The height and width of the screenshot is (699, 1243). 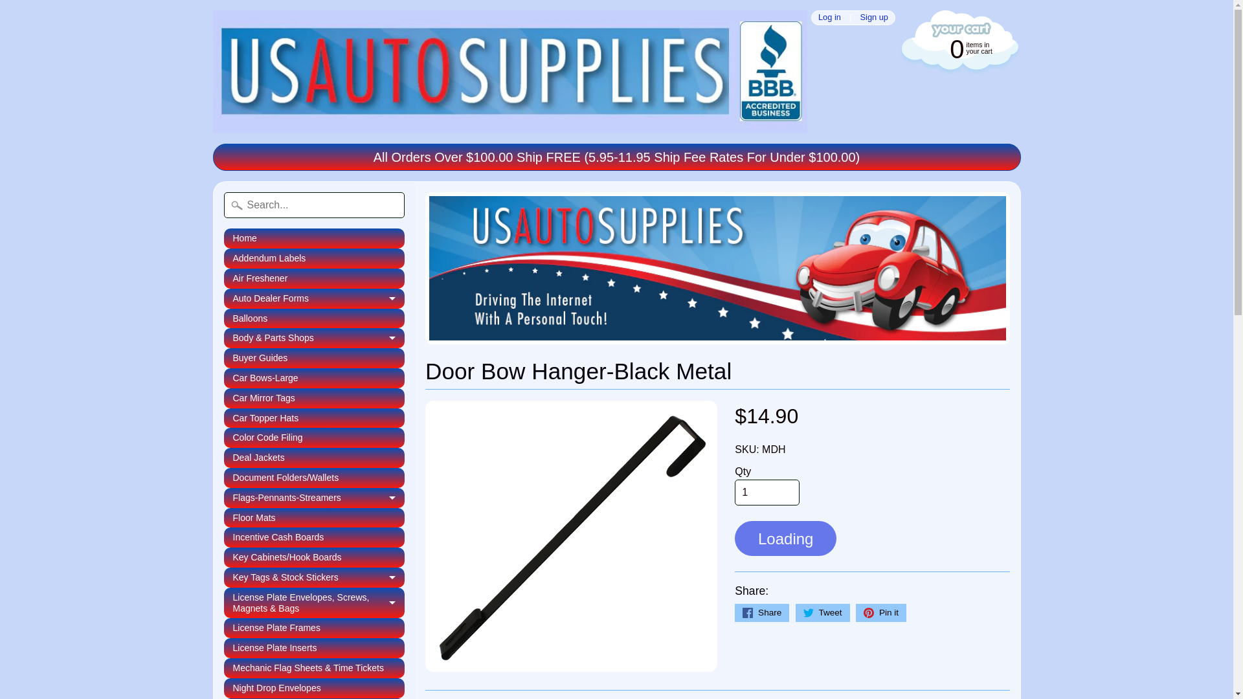 I want to click on Car Bows-Large, so click(x=314, y=378).